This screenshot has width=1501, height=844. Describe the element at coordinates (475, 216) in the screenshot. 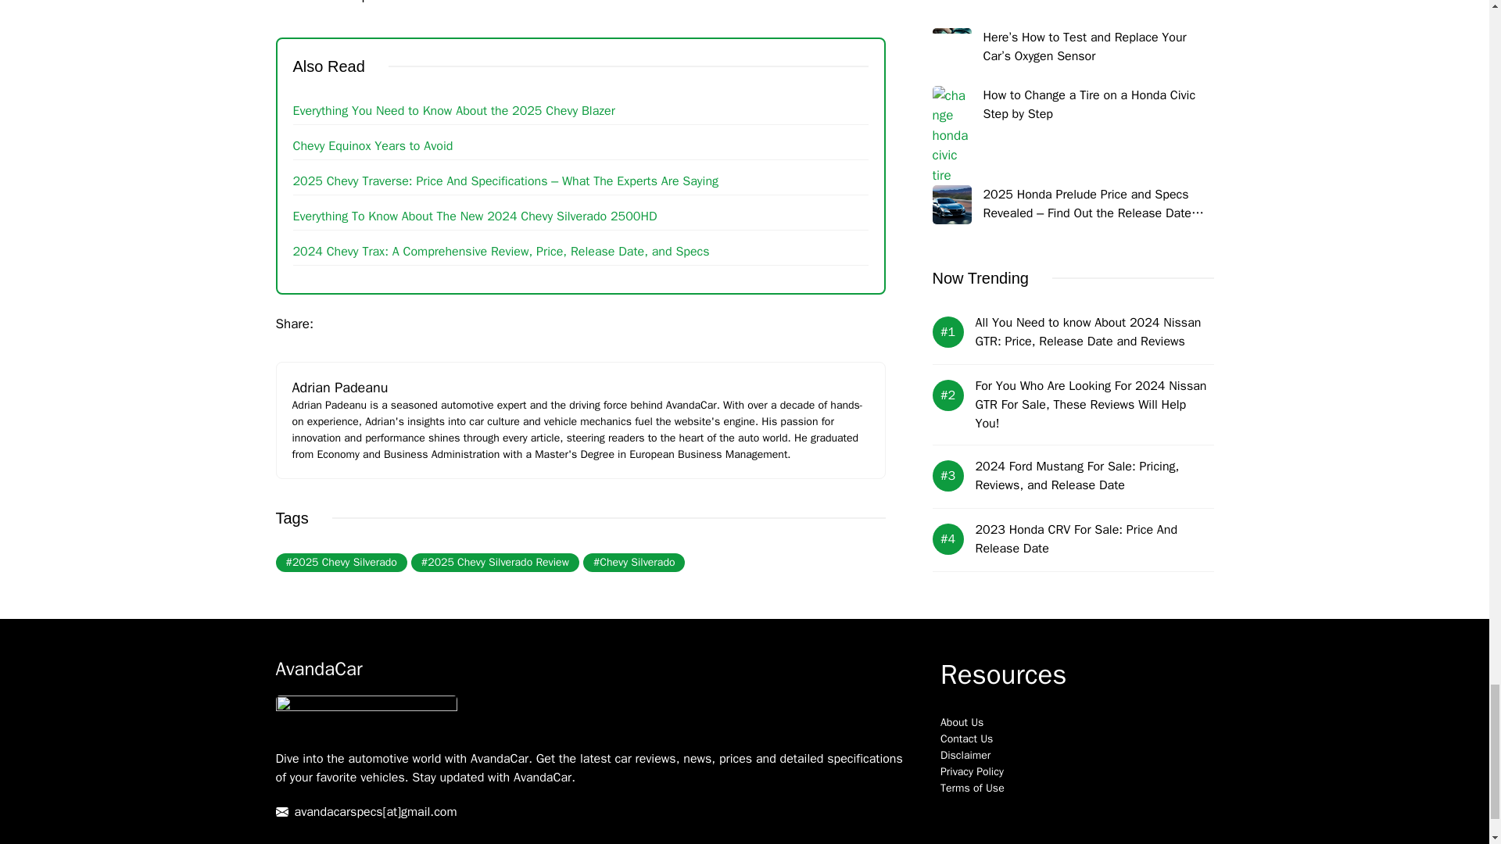

I see `Everything To Know About The New 2024 Chevy Silverado 2500HD` at that location.